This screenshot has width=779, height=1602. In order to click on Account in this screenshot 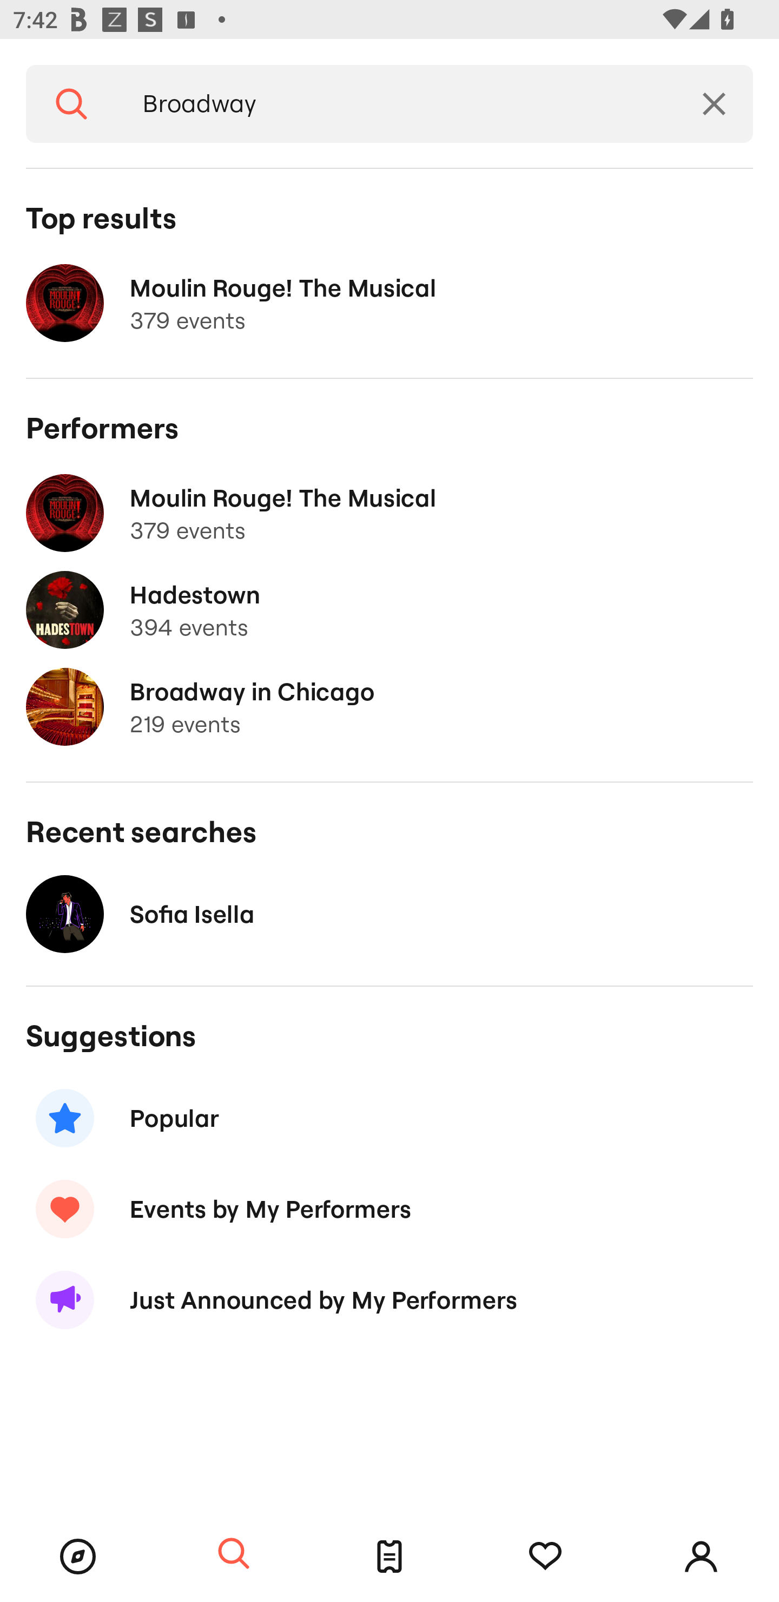, I will do `click(701, 1557)`.